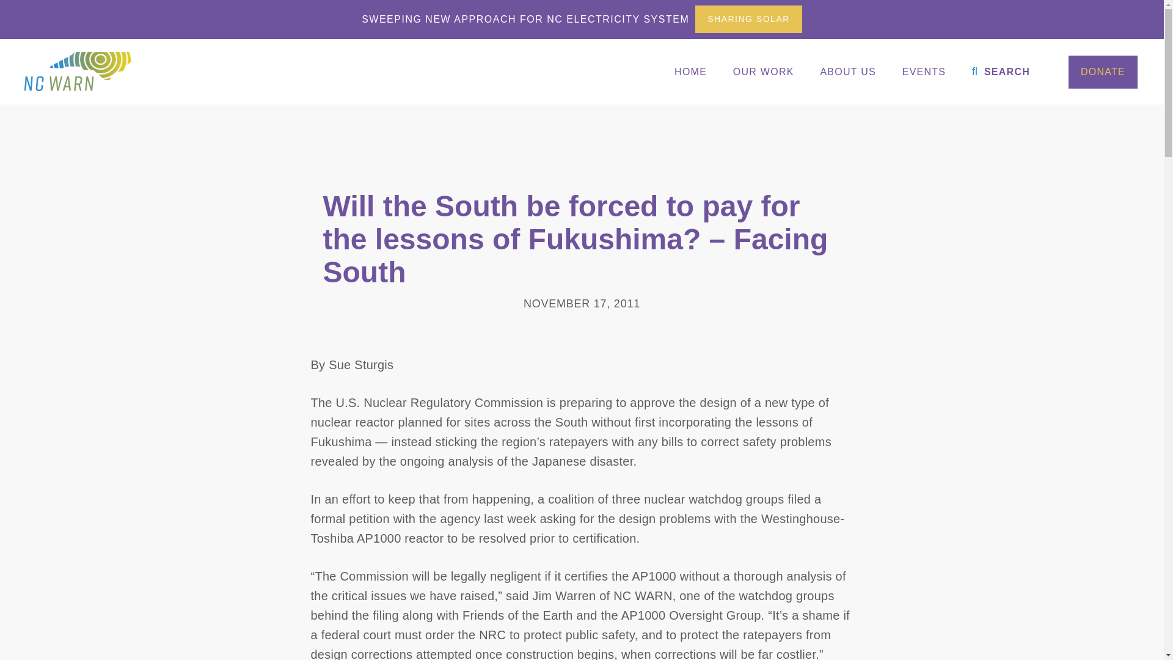 This screenshot has height=660, width=1173. What do you see at coordinates (764, 71) in the screenshot?
I see `OUR WORK` at bounding box center [764, 71].